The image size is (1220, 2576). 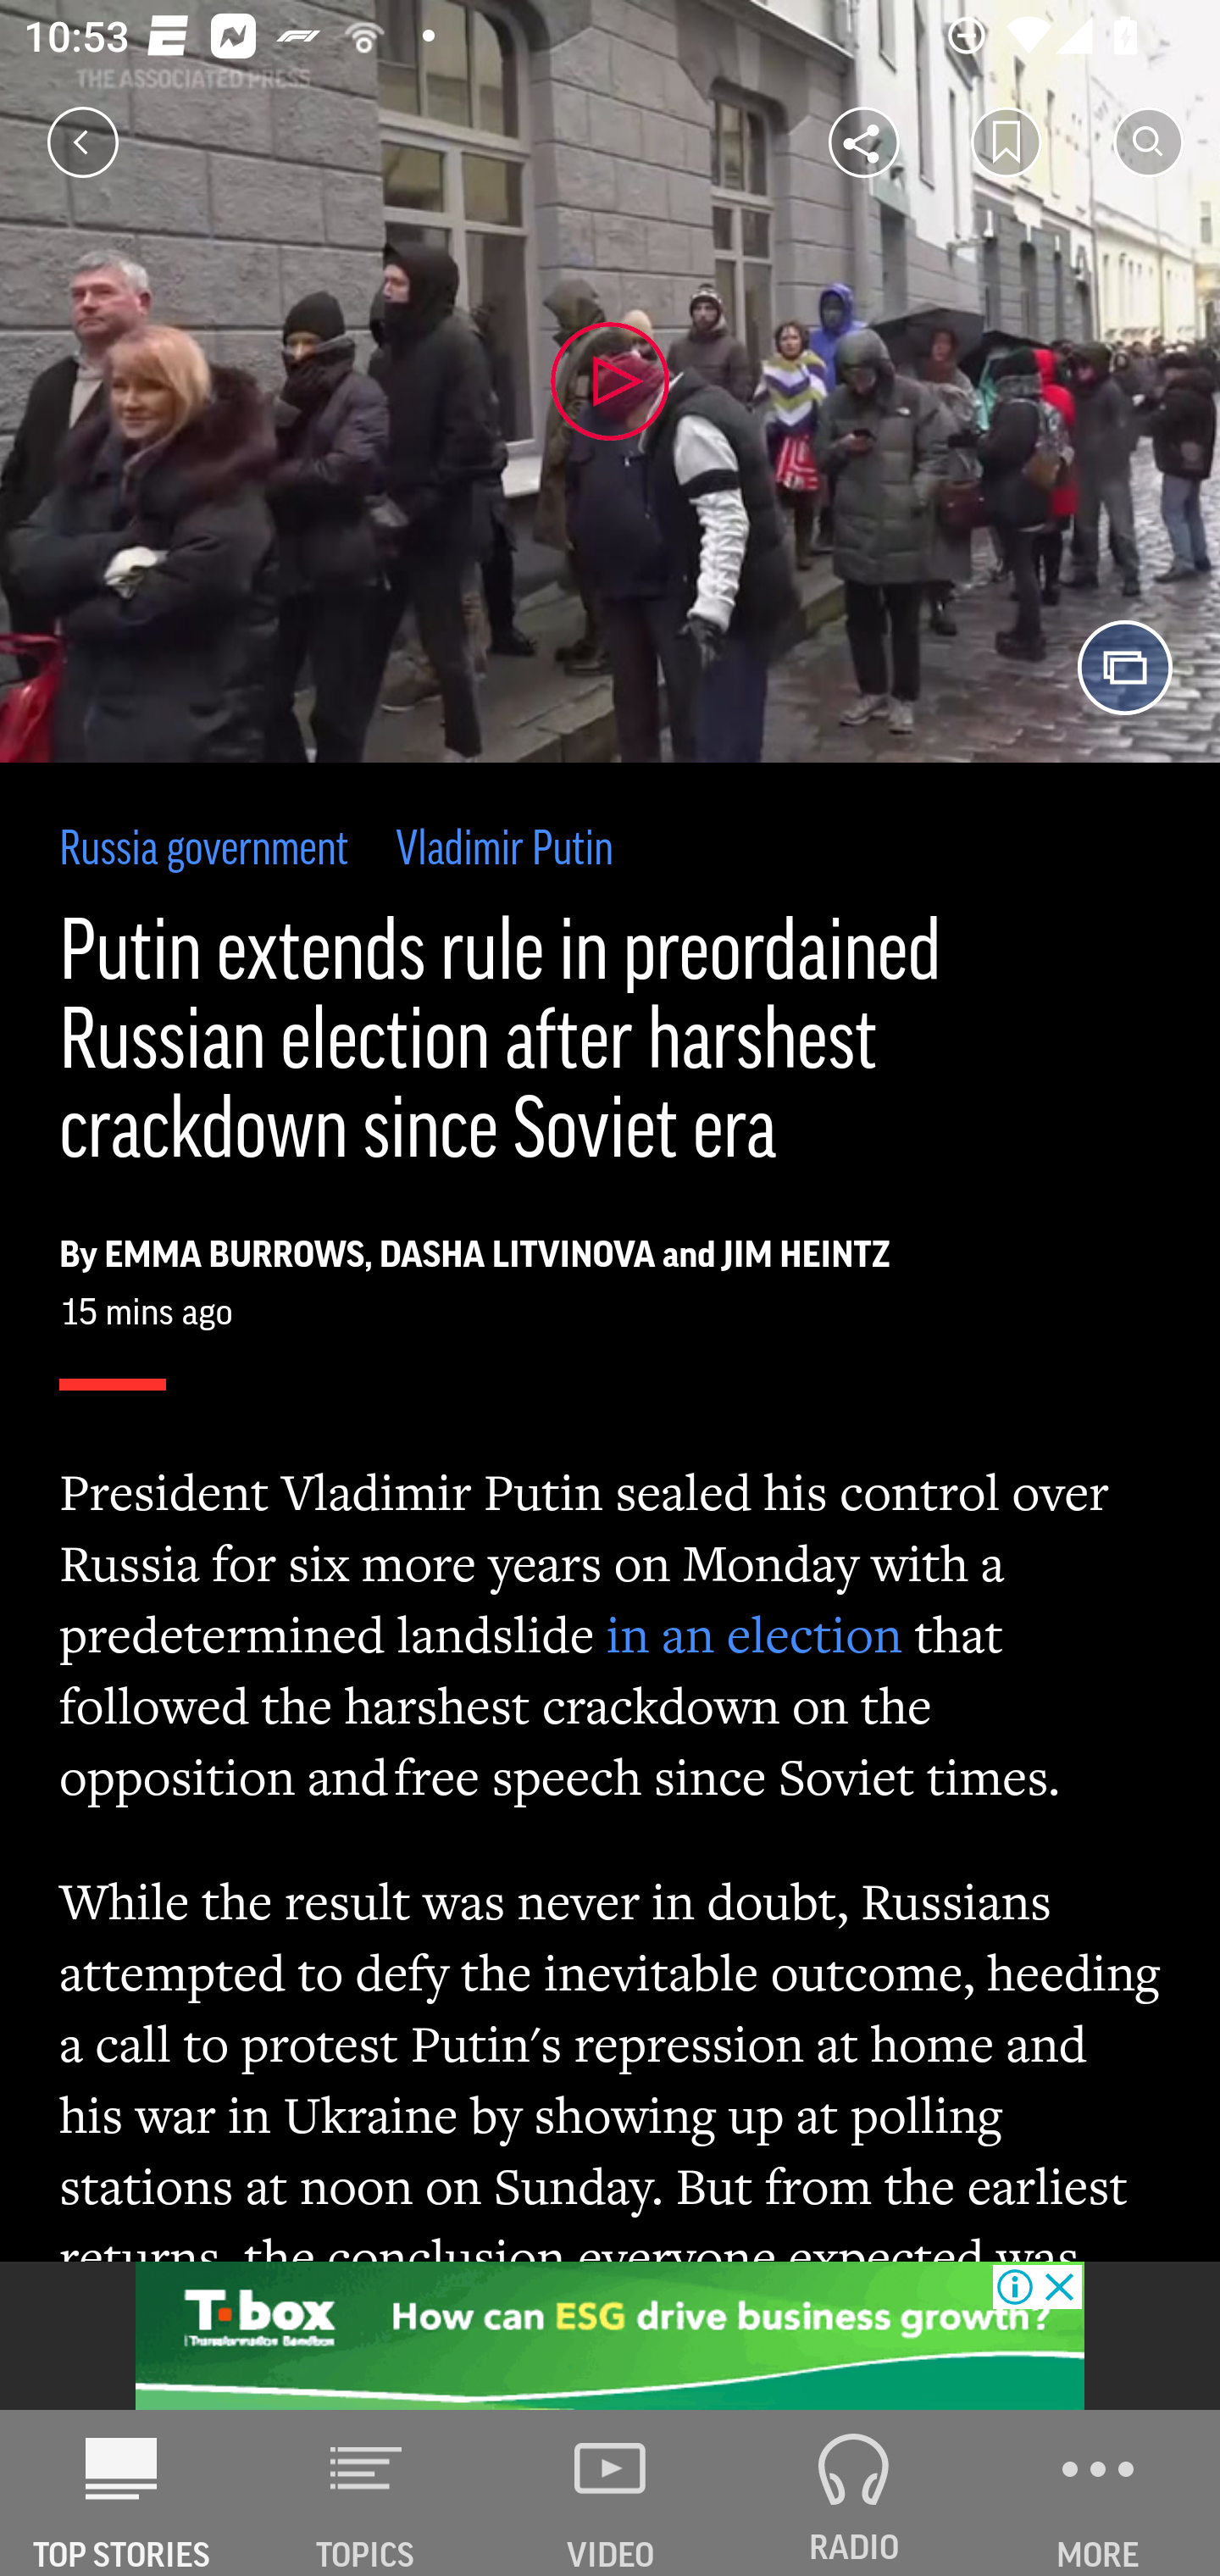 What do you see at coordinates (205, 851) in the screenshot?
I see `Russia government` at bounding box center [205, 851].